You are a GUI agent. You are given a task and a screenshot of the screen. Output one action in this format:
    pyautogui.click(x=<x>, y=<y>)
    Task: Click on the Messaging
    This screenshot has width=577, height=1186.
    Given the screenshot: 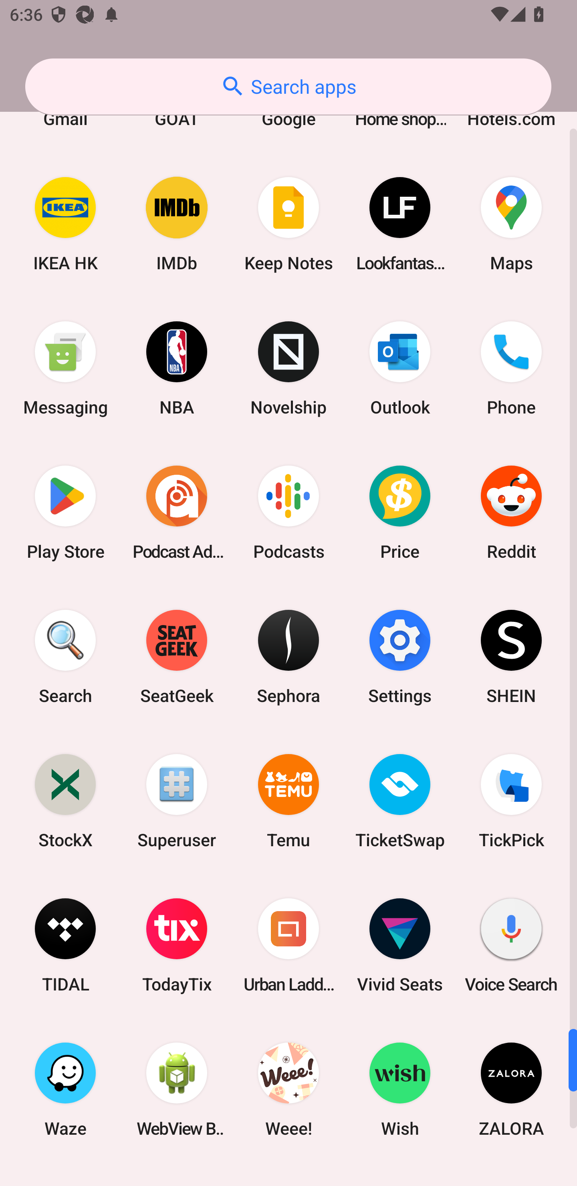 What is the action you would take?
    pyautogui.click(x=65, y=368)
    